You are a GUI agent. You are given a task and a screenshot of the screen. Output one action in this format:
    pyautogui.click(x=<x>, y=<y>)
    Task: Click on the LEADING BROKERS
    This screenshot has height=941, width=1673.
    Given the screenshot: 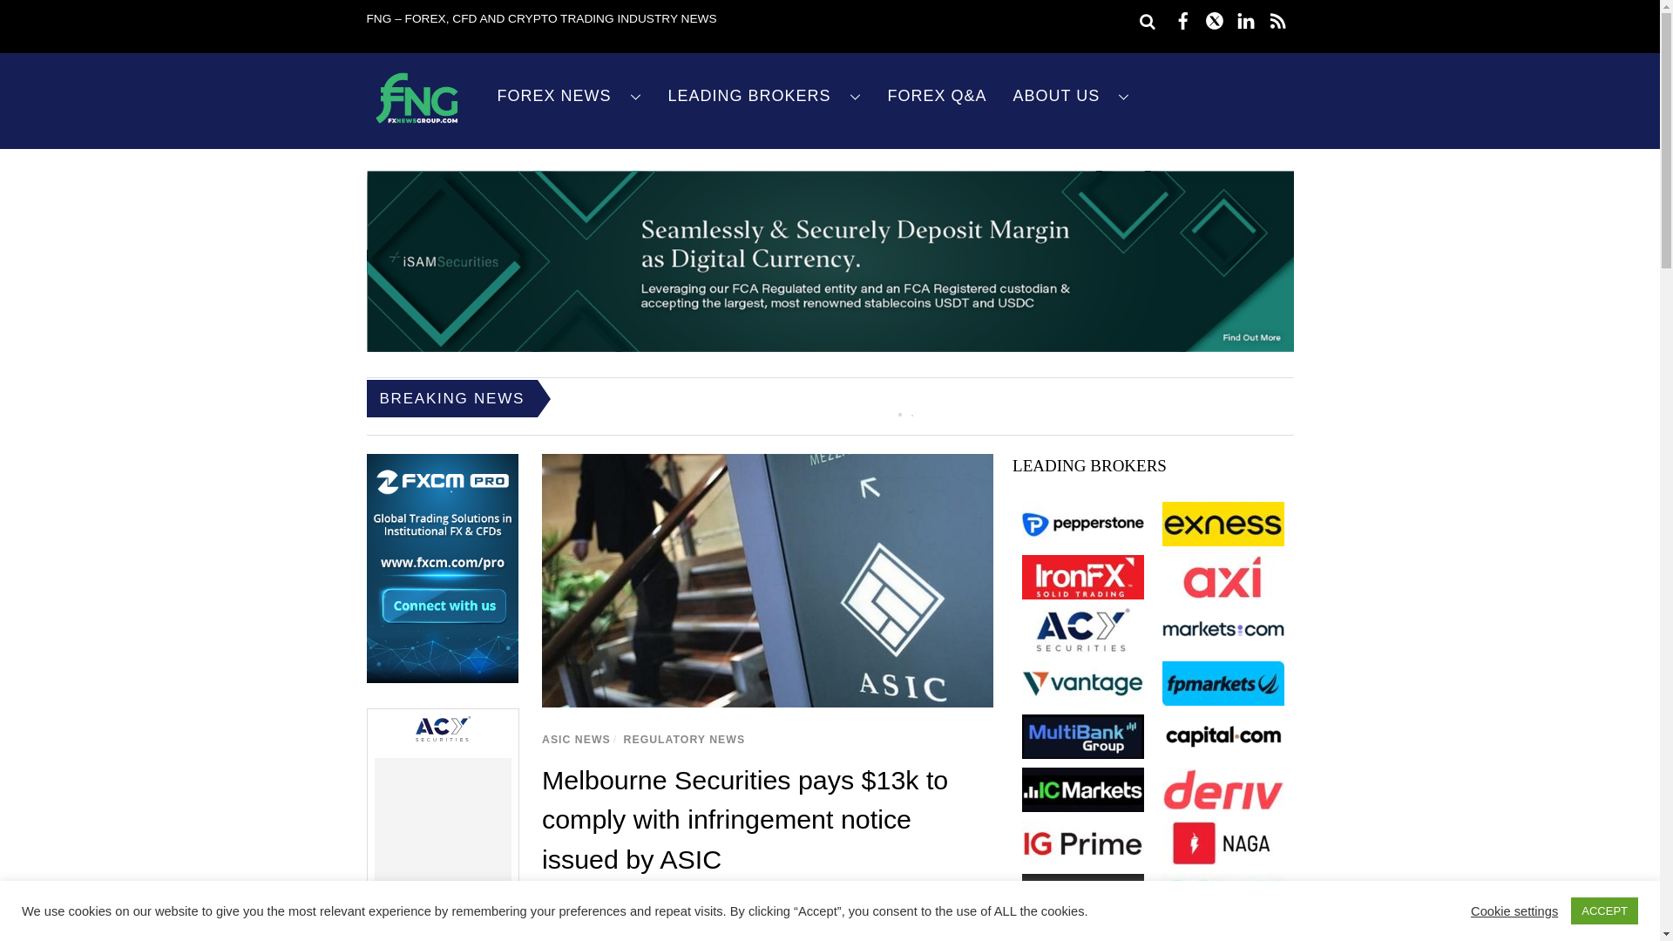 What is the action you would take?
    pyautogui.click(x=765, y=96)
    